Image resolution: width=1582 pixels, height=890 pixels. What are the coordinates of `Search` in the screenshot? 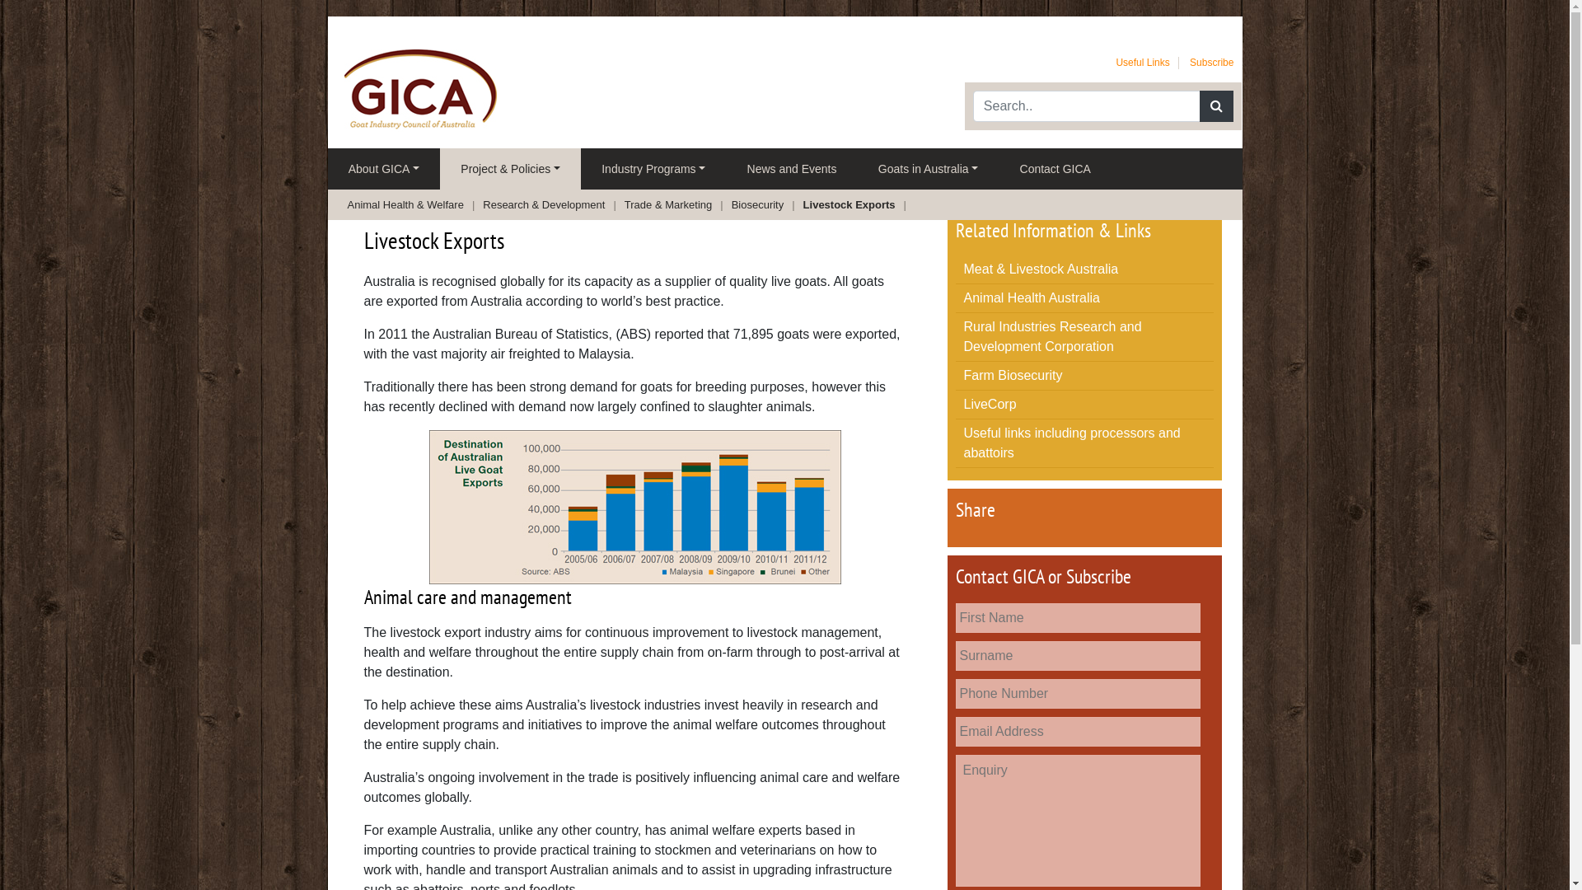 It's located at (1216, 106).